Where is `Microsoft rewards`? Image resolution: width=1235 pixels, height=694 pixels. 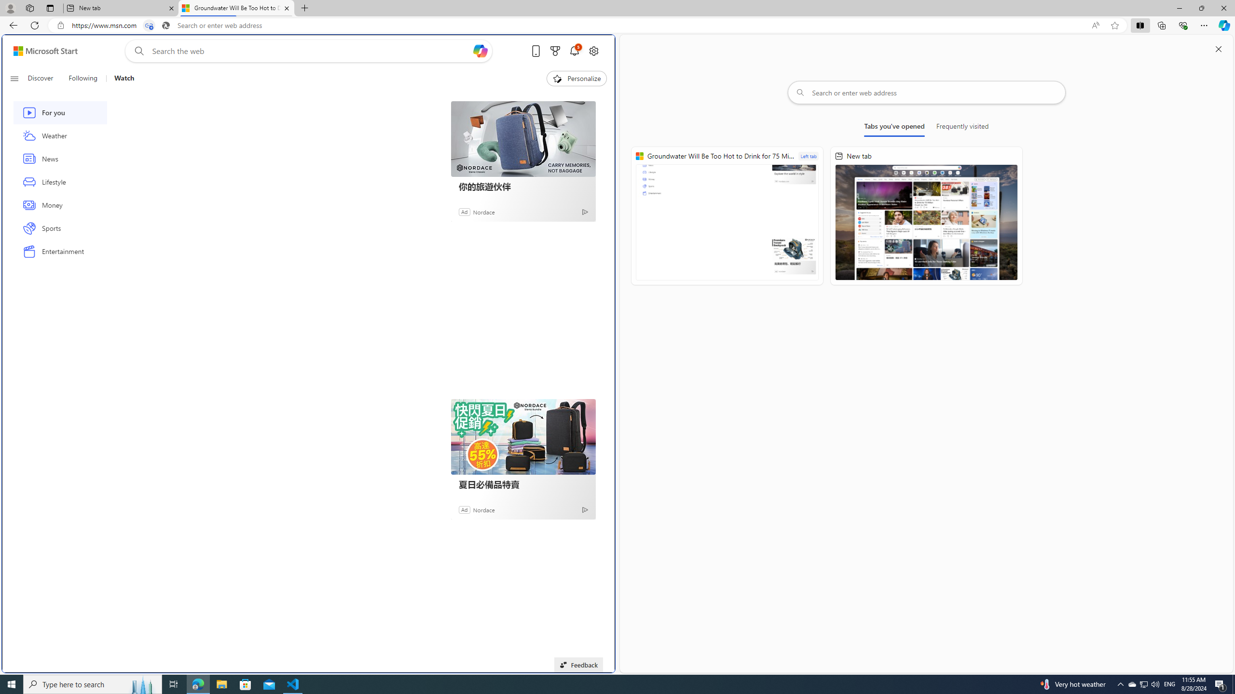
Microsoft rewards is located at coordinates (555, 51).